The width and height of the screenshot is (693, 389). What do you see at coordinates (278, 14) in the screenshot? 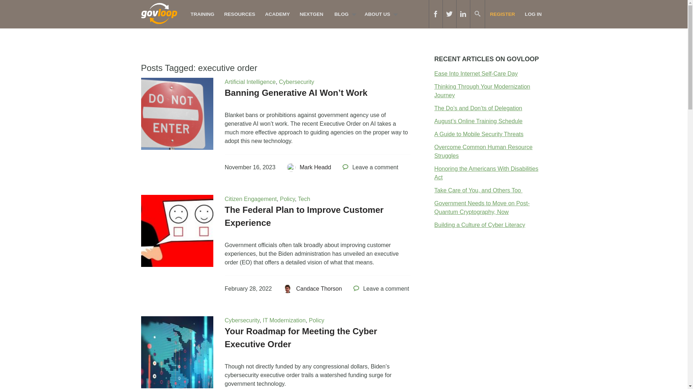
I see `ACADEMY` at bounding box center [278, 14].